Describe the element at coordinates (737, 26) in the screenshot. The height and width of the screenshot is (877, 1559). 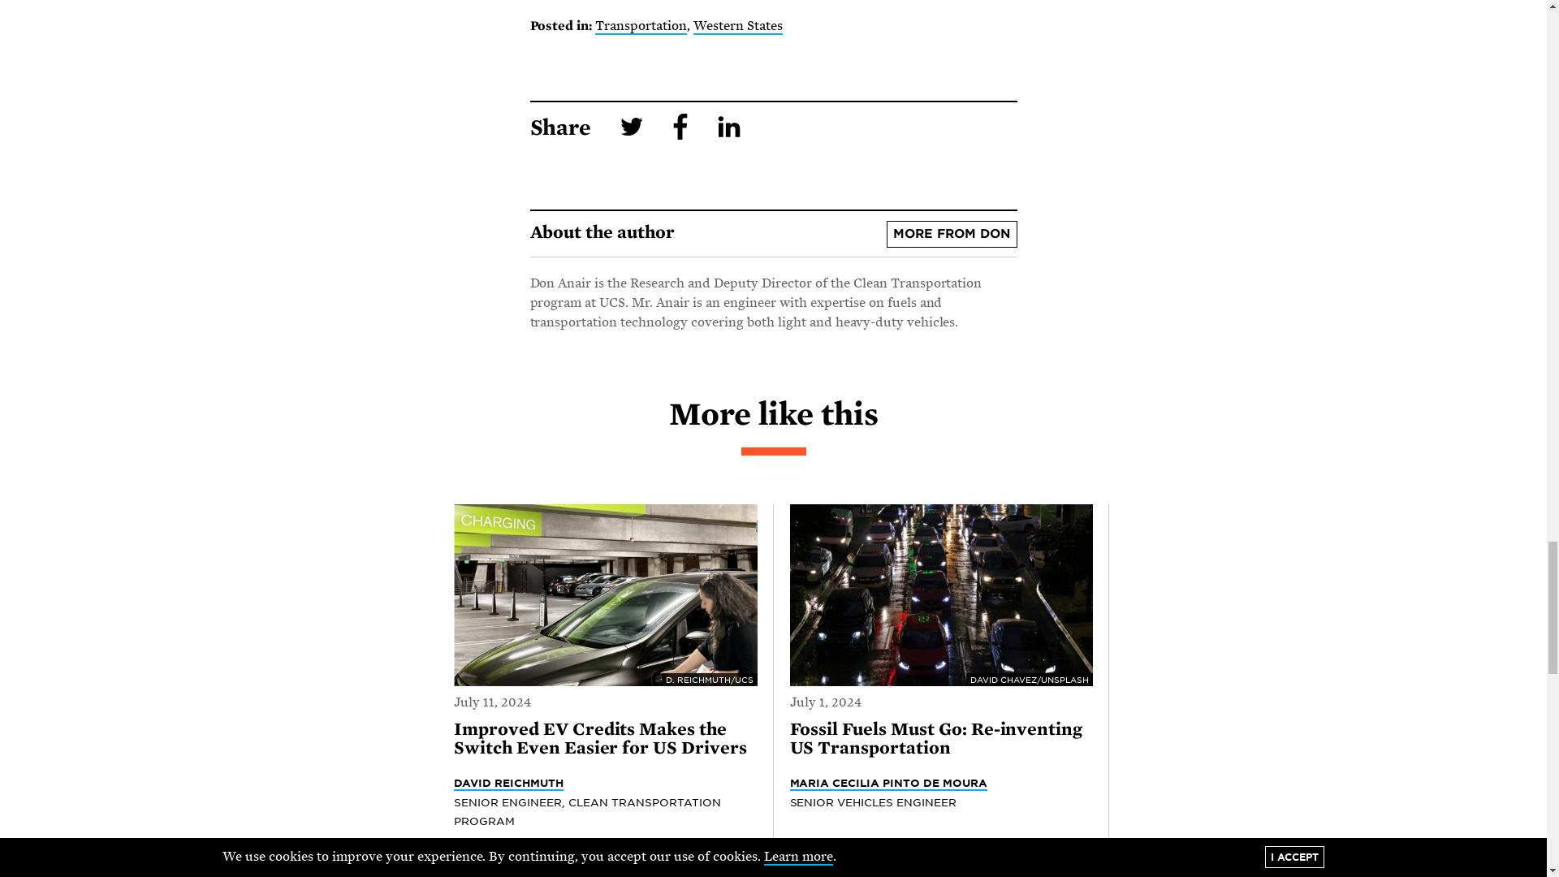
I see `Western States` at that location.